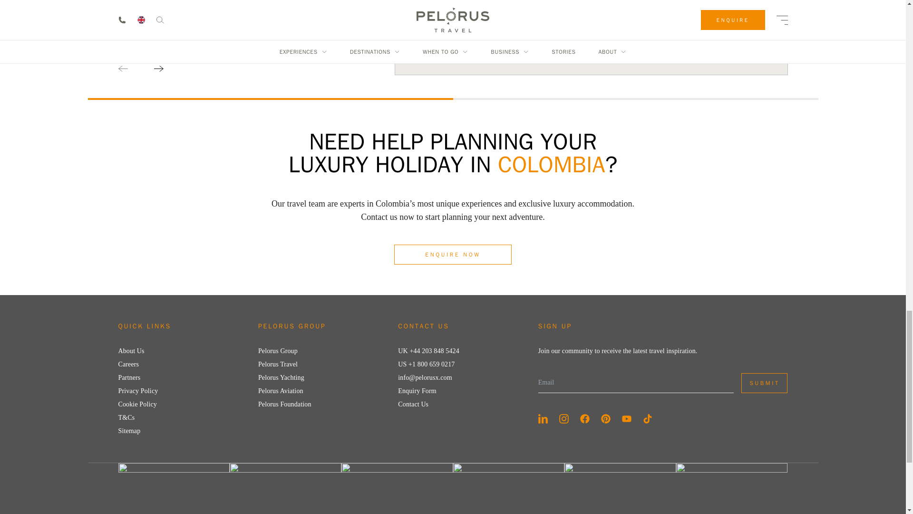  What do you see at coordinates (128, 365) in the screenshot?
I see `Careers` at bounding box center [128, 365].